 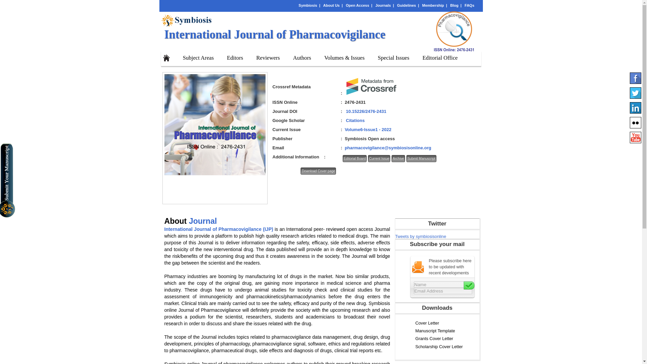 What do you see at coordinates (454, 5) in the screenshot?
I see `Blog` at bounding box center [454, 5].